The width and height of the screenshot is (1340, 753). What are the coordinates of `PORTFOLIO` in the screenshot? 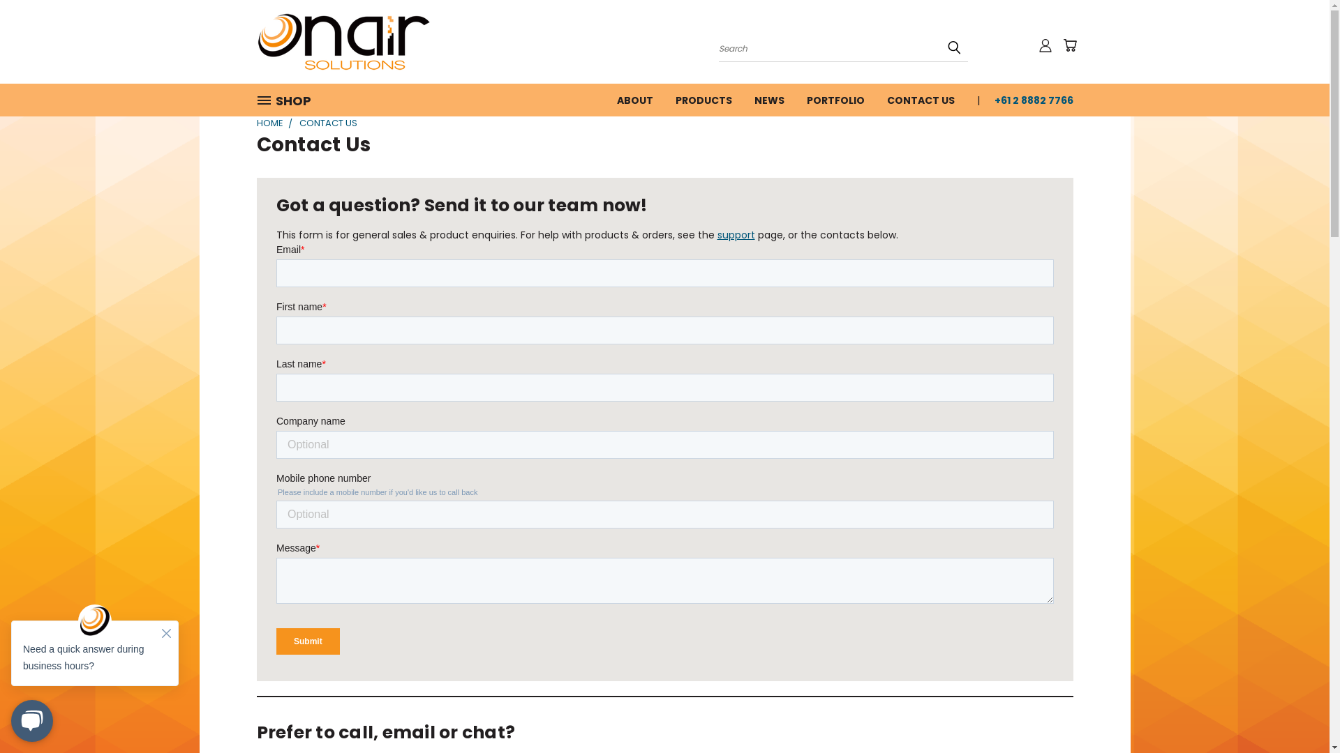 It's located at (836, 99).